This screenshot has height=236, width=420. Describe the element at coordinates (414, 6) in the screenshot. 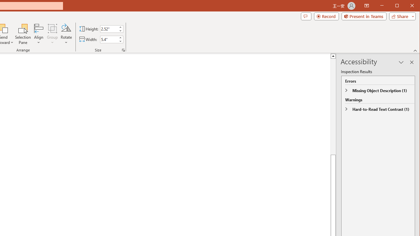

I see `Close` at that location.